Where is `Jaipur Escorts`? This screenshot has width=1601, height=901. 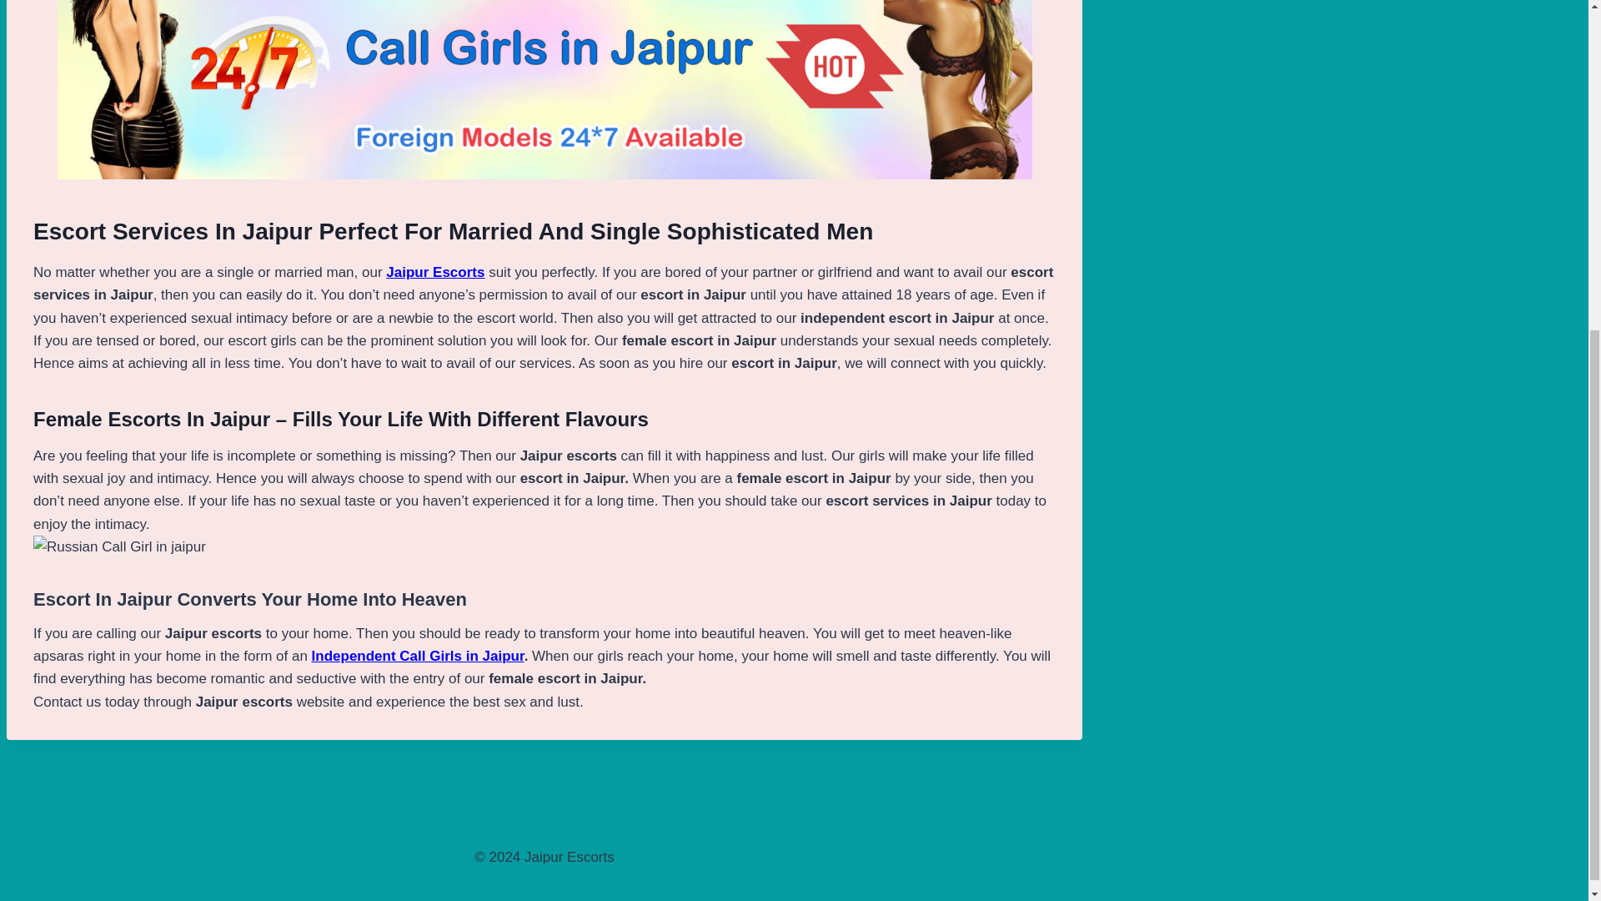
Jaipur Escorts is located at coordinates (435, 272).